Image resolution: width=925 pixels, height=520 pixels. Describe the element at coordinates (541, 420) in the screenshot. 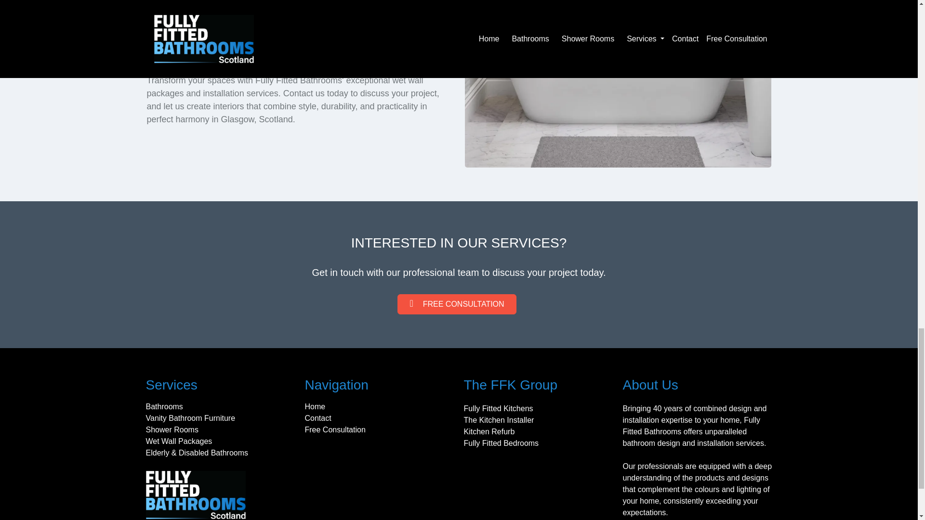

I see `The Kitchen Installer` at that location.